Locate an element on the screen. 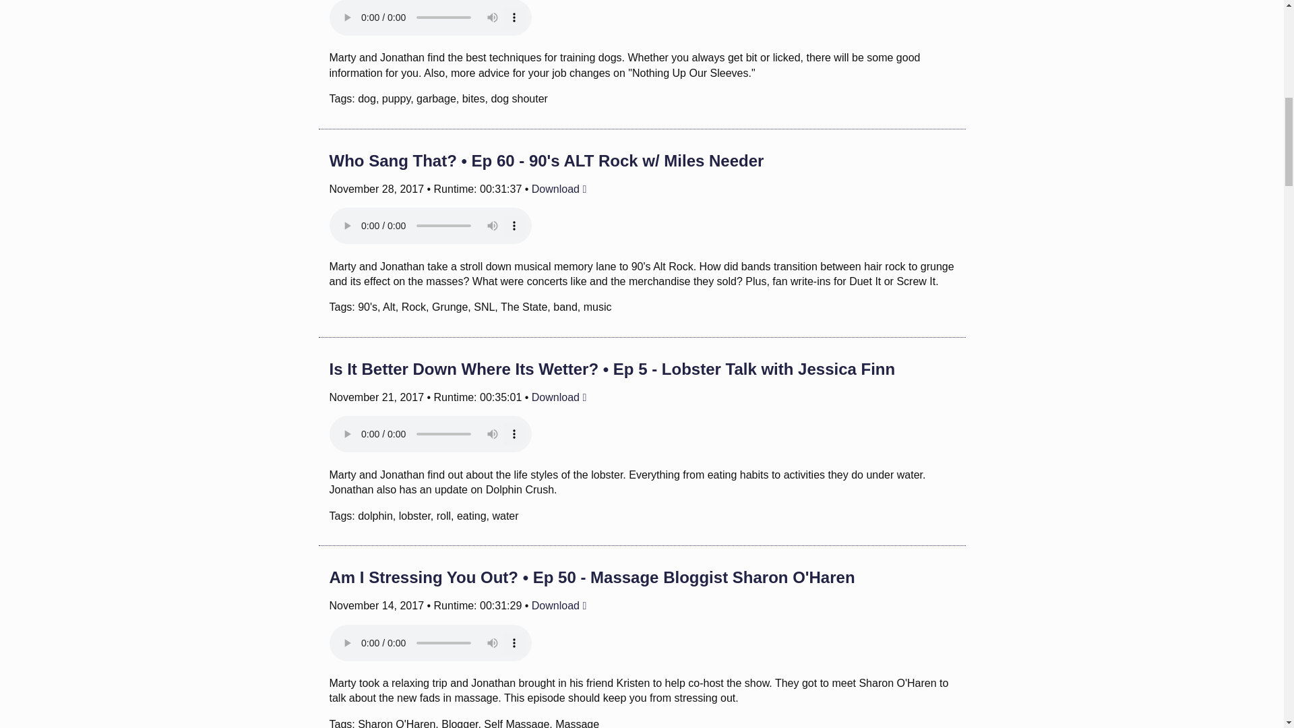 This screenshot has height=728, width=1294. Download is located at coordinates (559, 605).